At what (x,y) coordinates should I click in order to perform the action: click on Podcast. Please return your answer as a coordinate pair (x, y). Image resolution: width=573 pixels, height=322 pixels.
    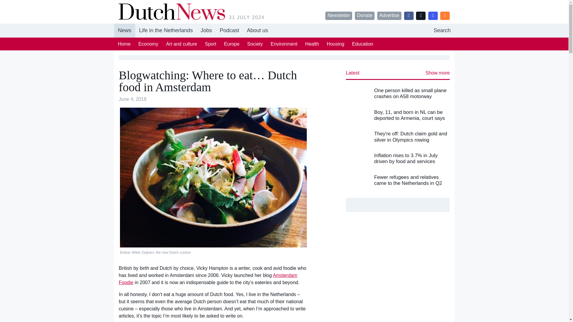
    Looking at the image, I should click on (229, 30).